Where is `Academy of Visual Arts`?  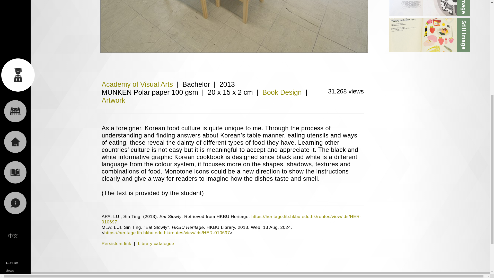 Academy of Visual Arts is located at coordinates (137, 84).